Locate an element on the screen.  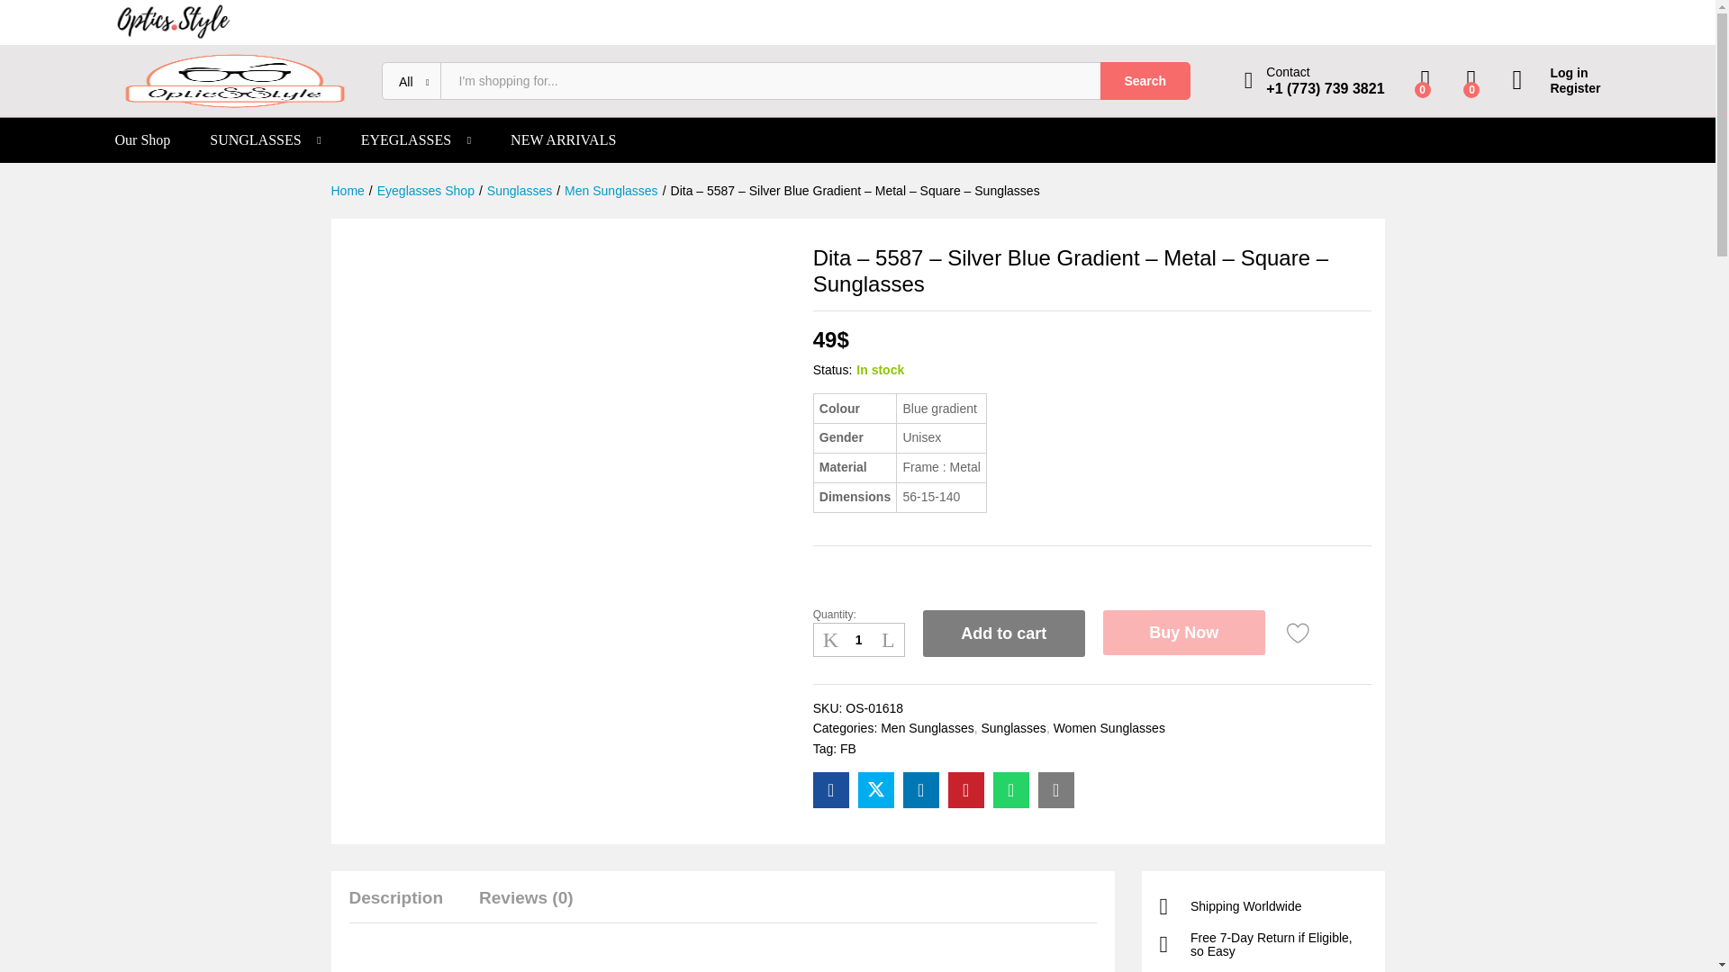
Buy Now is located at coordinates (1183, 632).